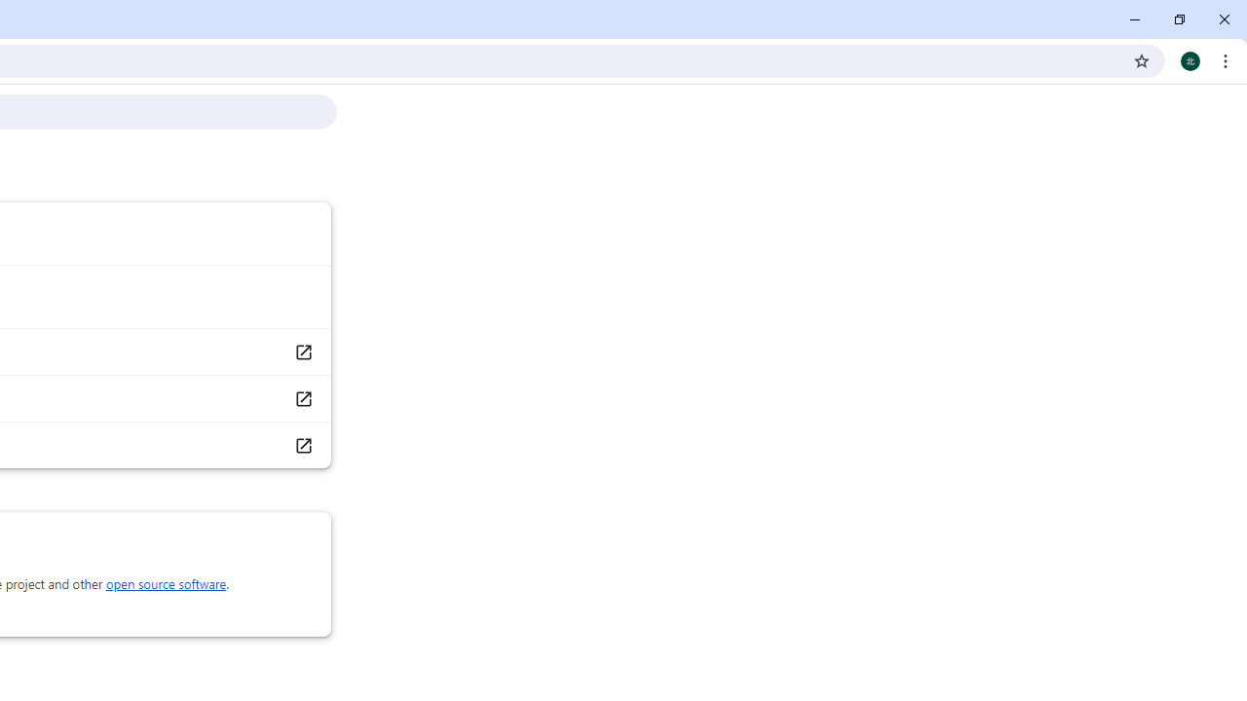  What do you see at coordinates (302, 399) in the screenshot?
I see `Report an issue` at bounding box center [302, 399].